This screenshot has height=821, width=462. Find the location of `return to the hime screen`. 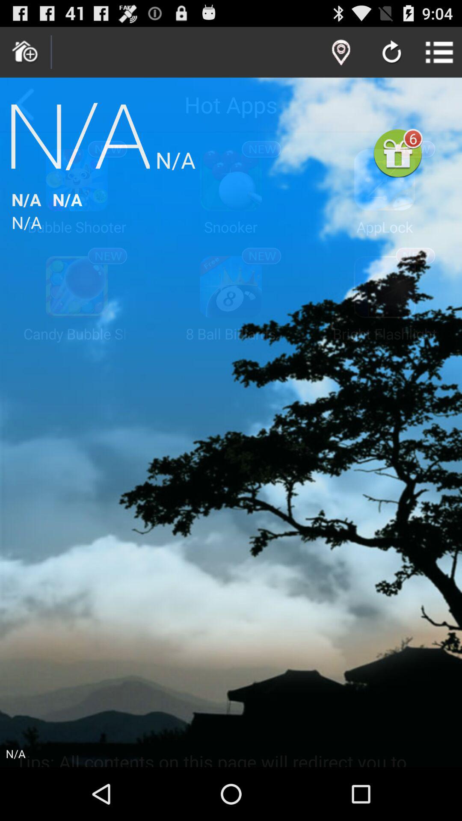

return to the hime screen is located at coordinates (25, 52).